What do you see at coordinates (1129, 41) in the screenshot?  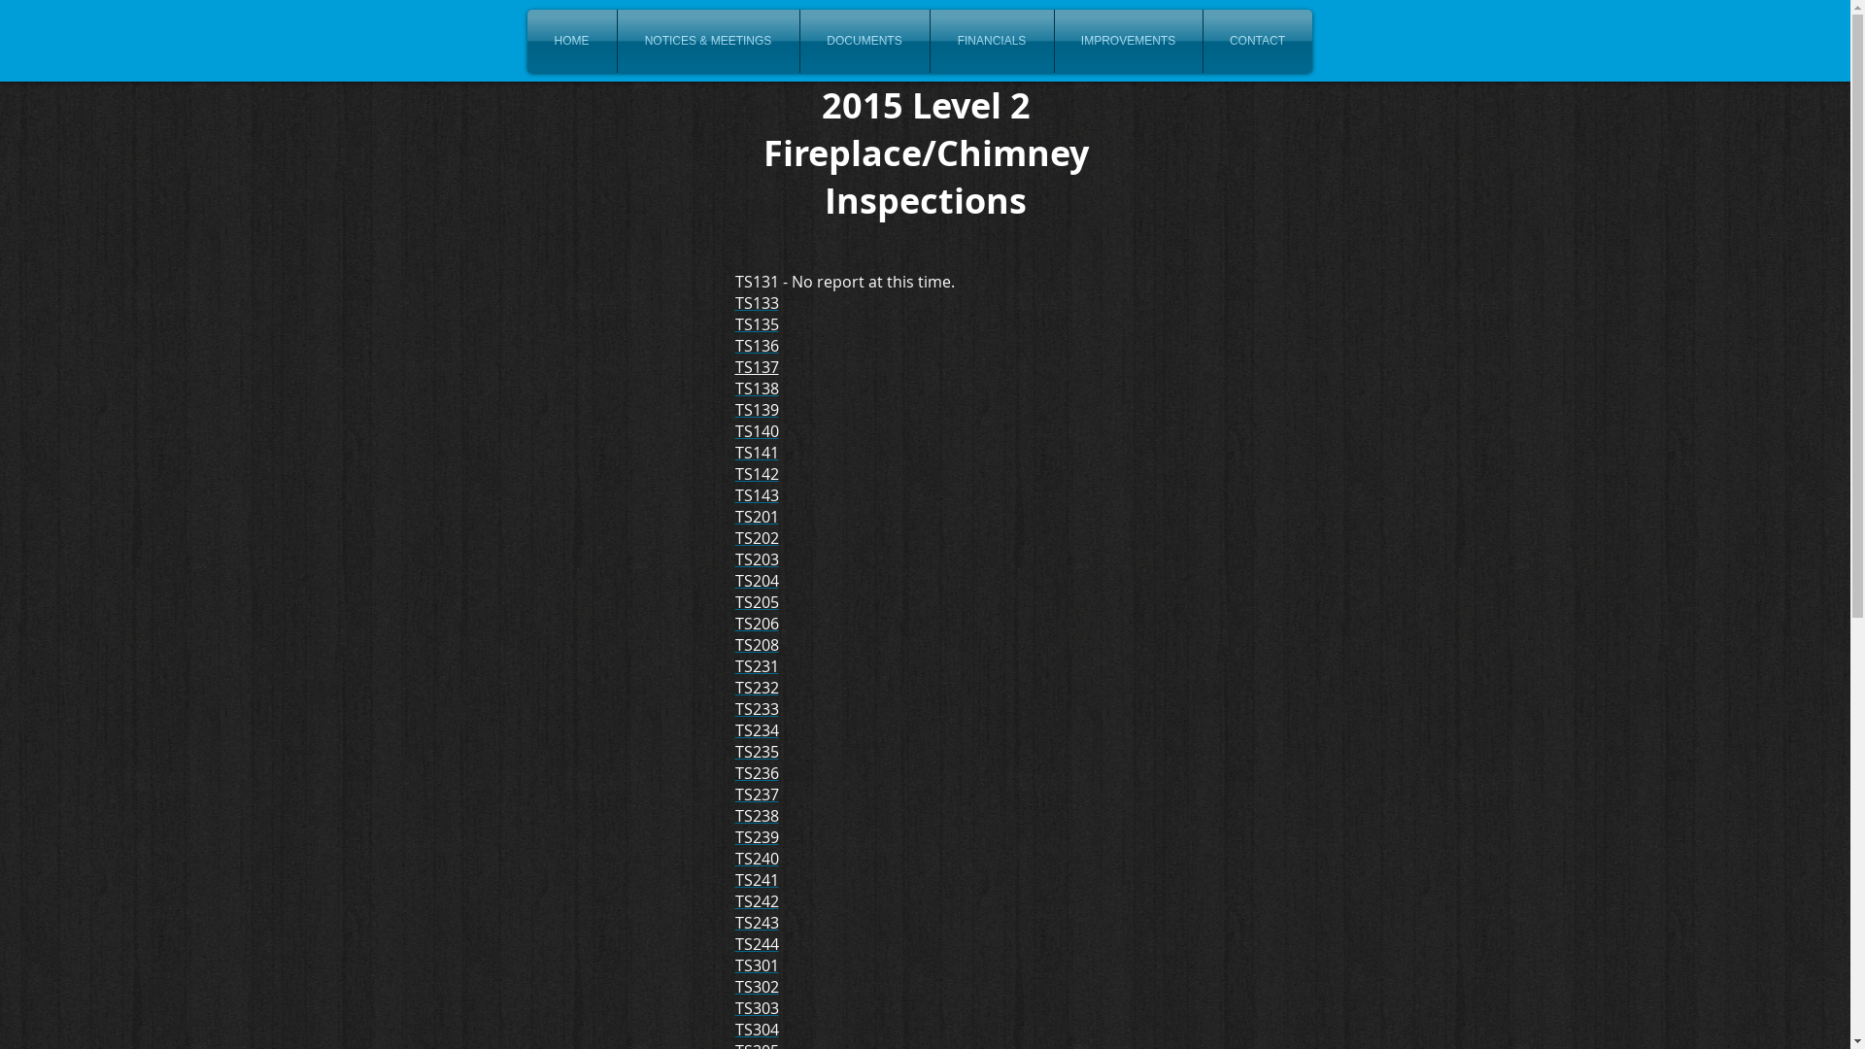 I see `IMPROVEMENTS` at bounding box center [1129, 41].